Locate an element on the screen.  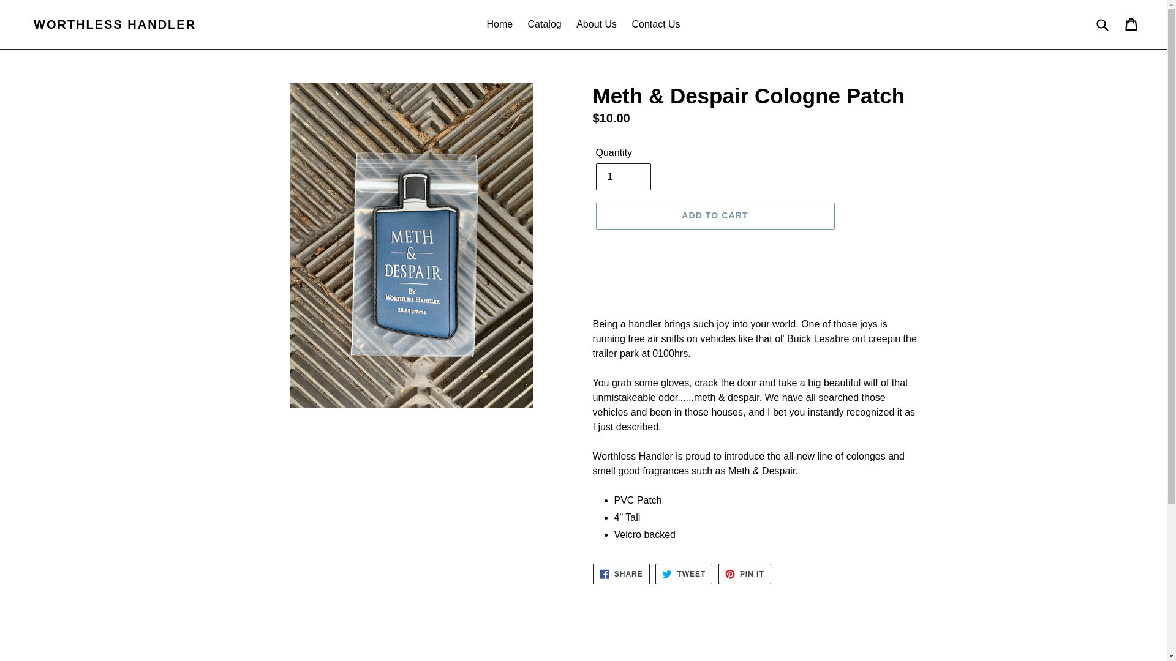
Share on Facebook is located at coordinates (621, 574).